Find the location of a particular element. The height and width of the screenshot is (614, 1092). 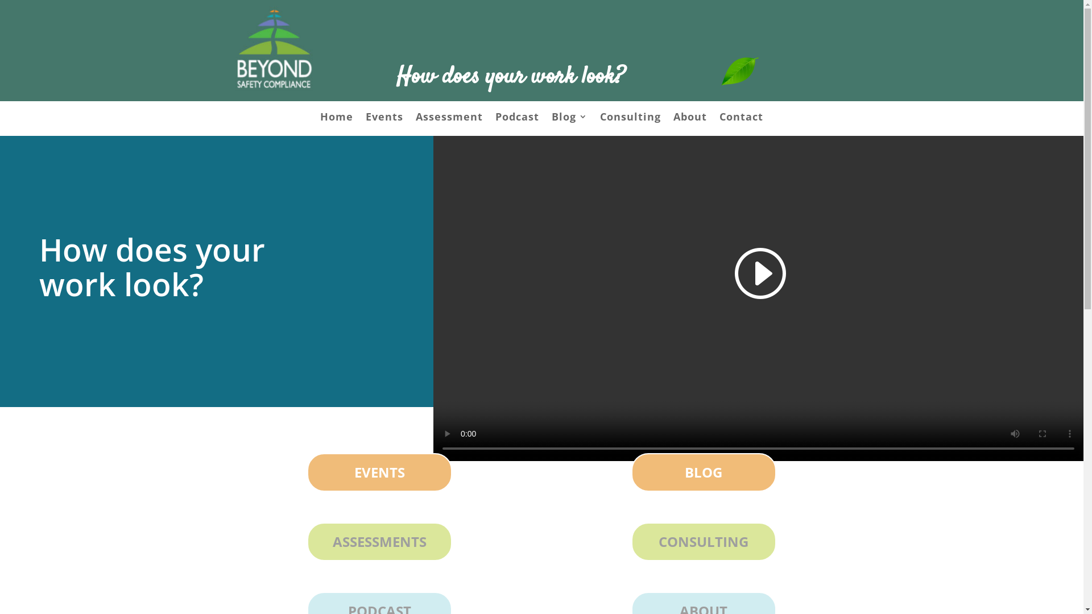

Consulting is located at coordinates (630, 119).